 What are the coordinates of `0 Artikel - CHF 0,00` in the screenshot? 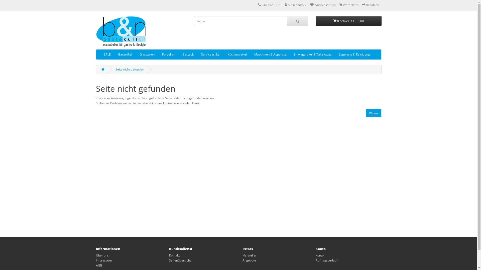 It's located at (349, 21).